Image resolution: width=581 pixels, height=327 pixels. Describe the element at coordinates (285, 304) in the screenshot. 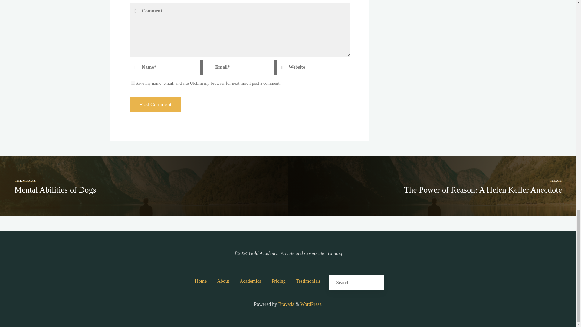

I see `Bravada WordPress Theme by Cryout Creations` at that location.